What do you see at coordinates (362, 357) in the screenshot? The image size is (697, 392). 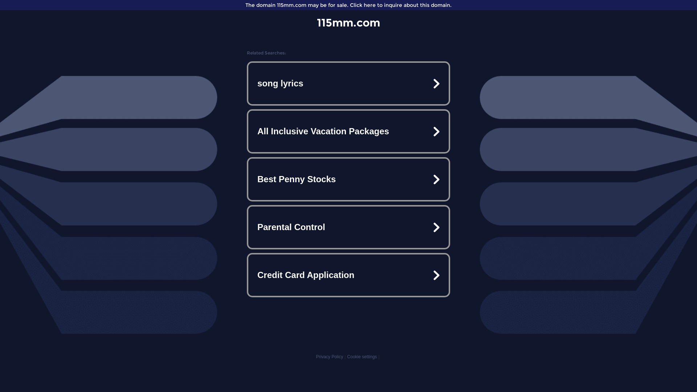 I see `Cookie settings` at bounding box center [362, 357].